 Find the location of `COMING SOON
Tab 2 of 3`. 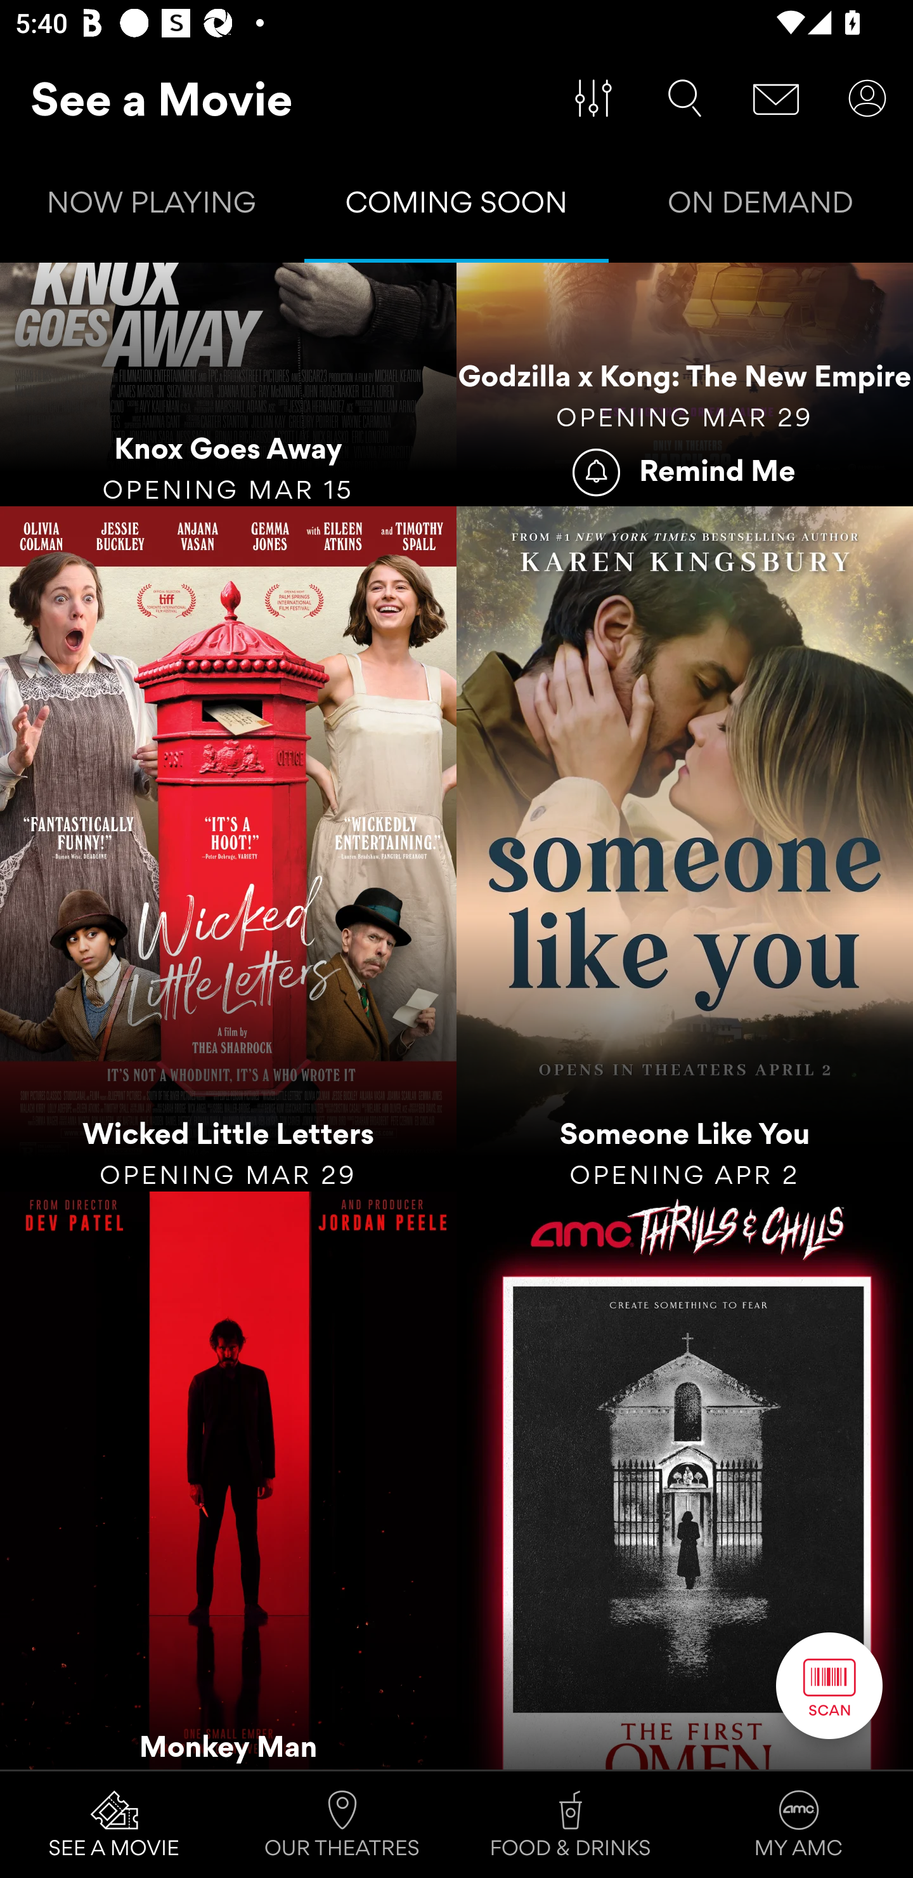

COMING SOON
Tab 2 of 3 is located at coordinates (456, 207).